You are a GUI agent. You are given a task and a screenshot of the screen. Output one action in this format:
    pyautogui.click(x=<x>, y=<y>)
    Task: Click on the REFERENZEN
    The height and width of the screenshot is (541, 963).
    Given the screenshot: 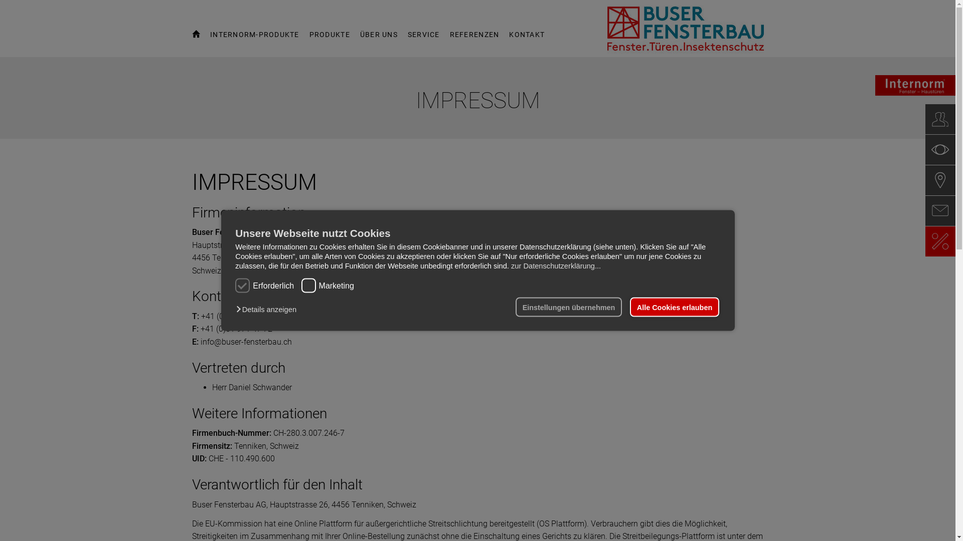 What is the action you would take?
    pyautogui.click(x=474, y=40)
    